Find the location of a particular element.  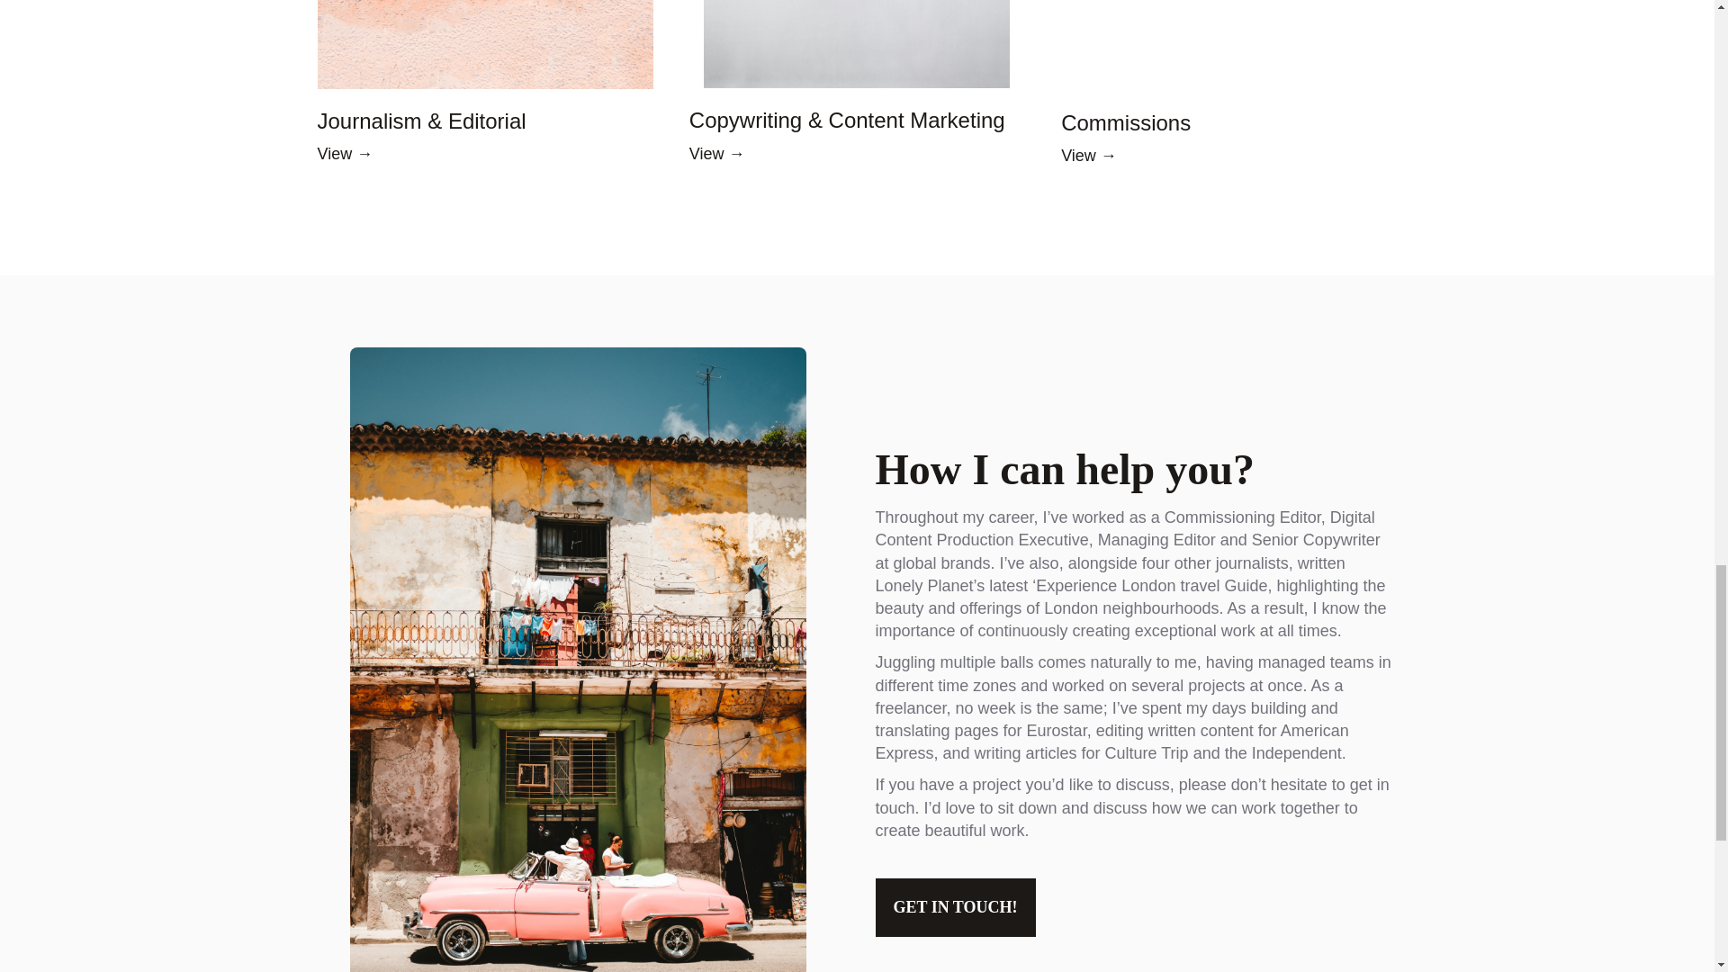

GET IN TOUCH! is located at coordinates (954, 907).